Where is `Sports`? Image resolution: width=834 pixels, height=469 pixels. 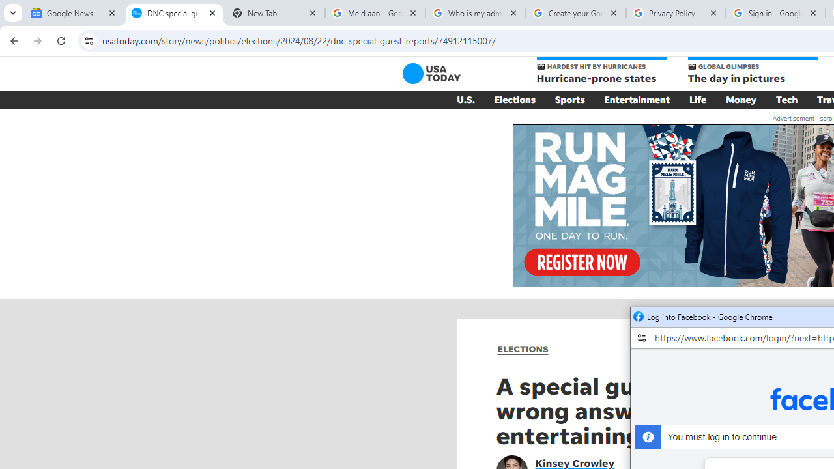 Sports is located at coordinates (569, 99).